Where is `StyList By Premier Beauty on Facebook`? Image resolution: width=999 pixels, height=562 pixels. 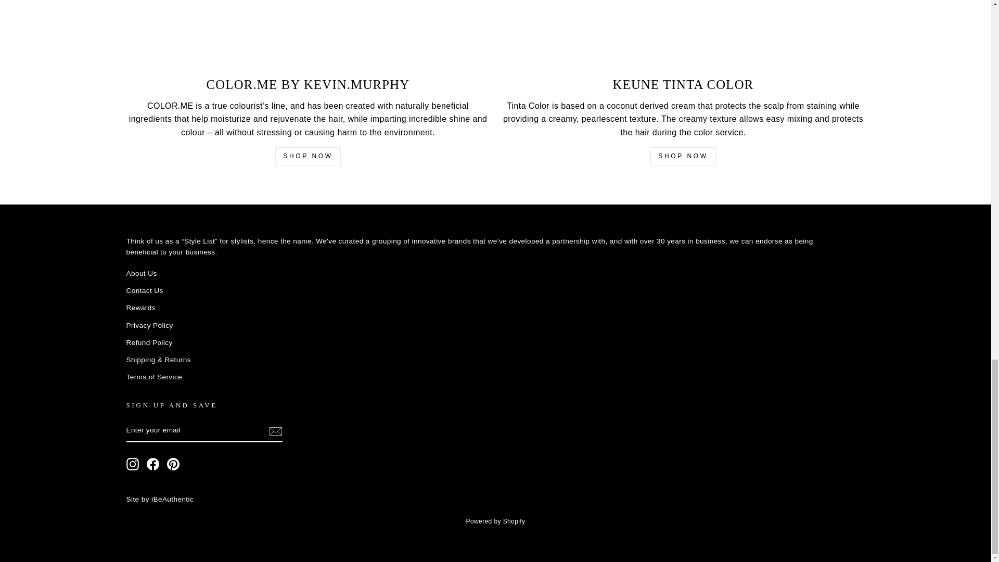
StyList By Premier Beauty on Facebook is located at coordinates (153, 464).